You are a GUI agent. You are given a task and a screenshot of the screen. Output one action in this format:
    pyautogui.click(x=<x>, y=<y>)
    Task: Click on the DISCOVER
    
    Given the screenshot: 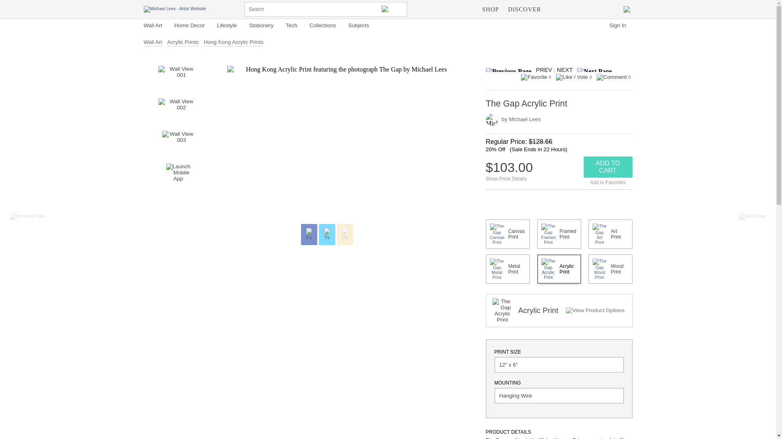 What is the action you would take?
    pyautogui.click(x=524, y=9)
    